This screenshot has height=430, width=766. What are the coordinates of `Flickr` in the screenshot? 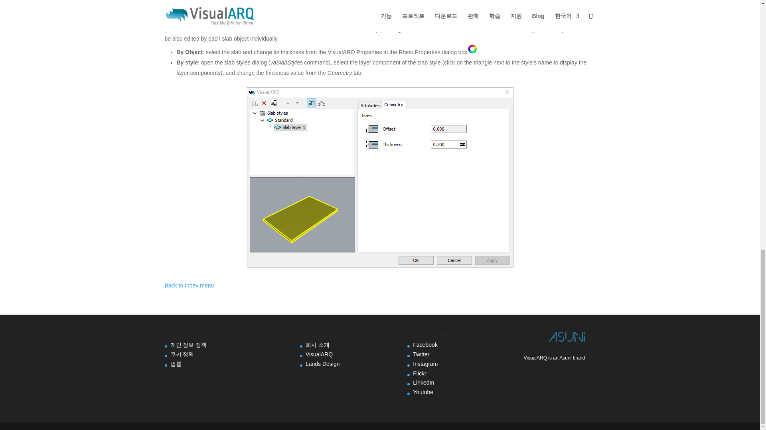 It's located at (419, 373).